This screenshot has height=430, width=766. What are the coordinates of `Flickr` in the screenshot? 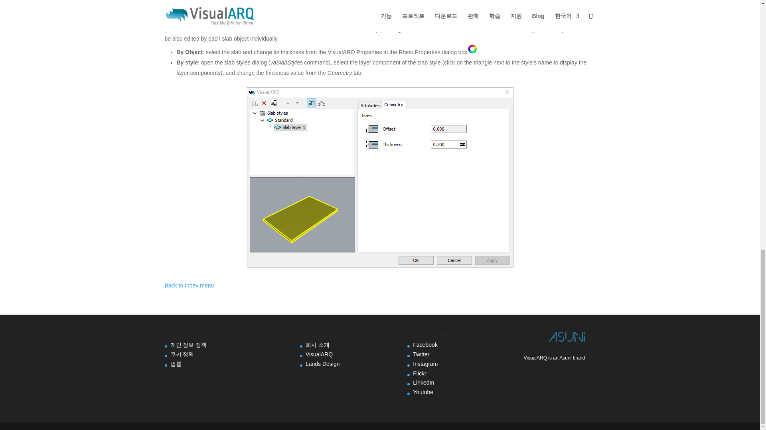 It's located at (419, 373).